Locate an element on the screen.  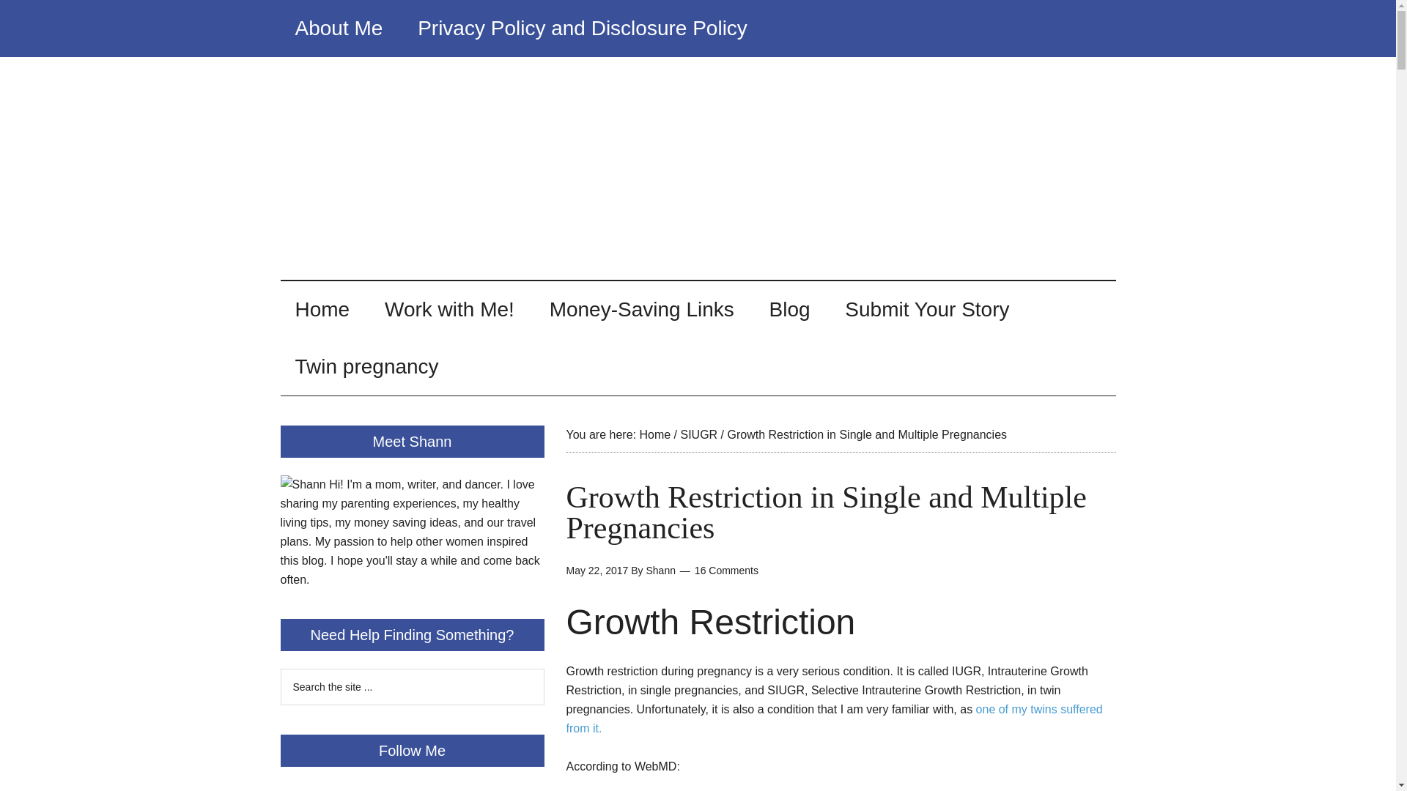
Submit Your Story is located at coordinates (926, 310).